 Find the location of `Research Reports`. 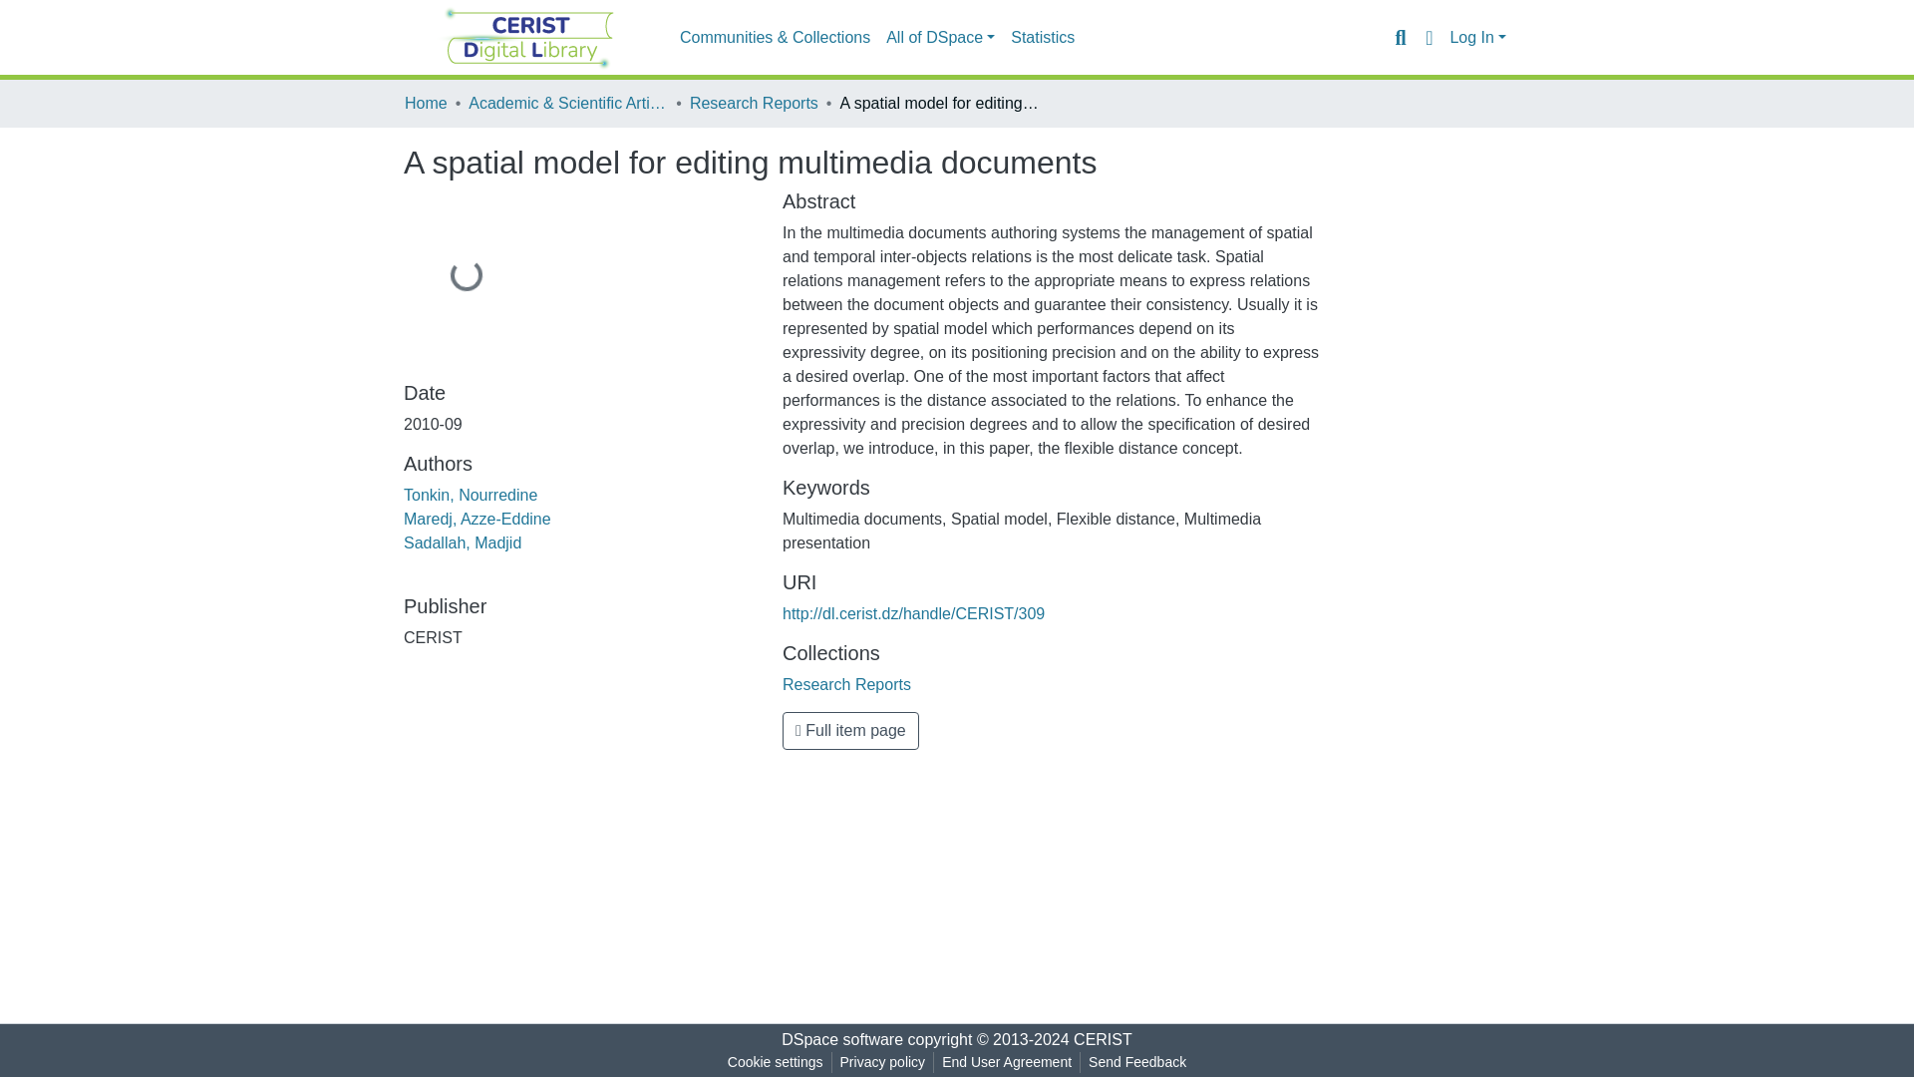

Research Reports is located at coordinates (846, 684).